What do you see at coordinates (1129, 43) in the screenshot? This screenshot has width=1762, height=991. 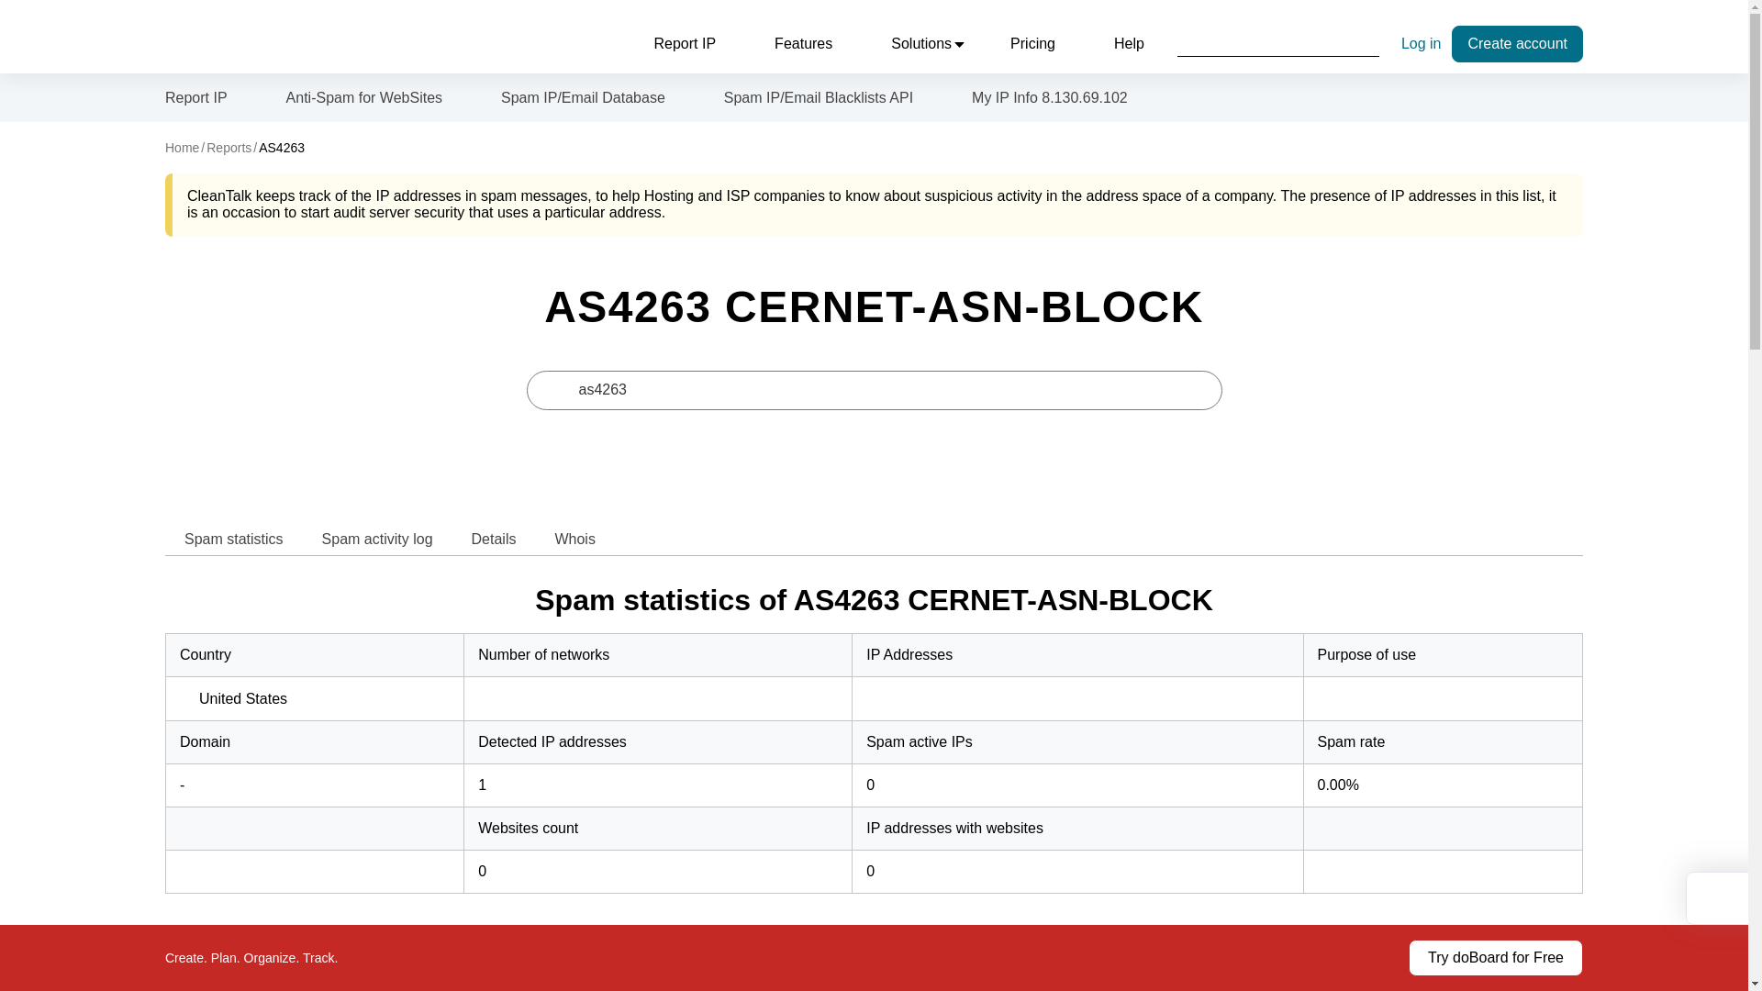 I see `Help` at bounding box center [1129, 43].